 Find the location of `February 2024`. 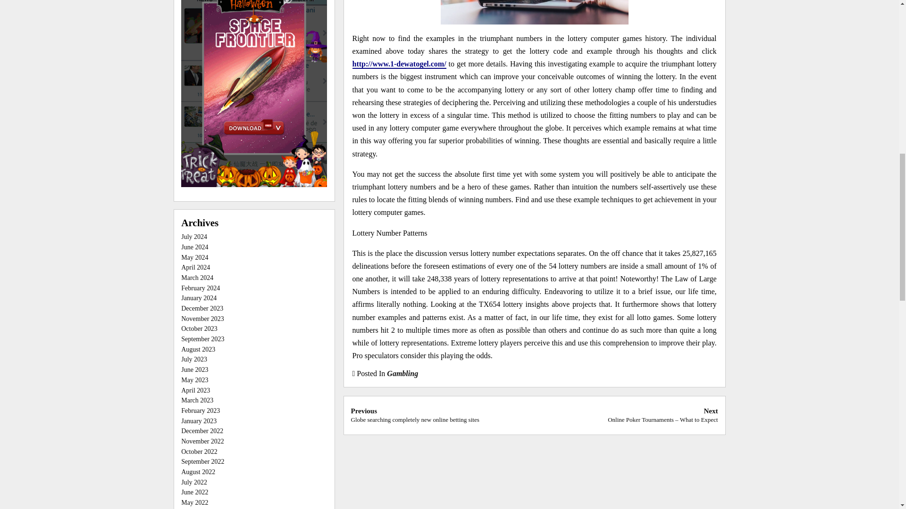

February 2024 is located at coordinates (201, 287).